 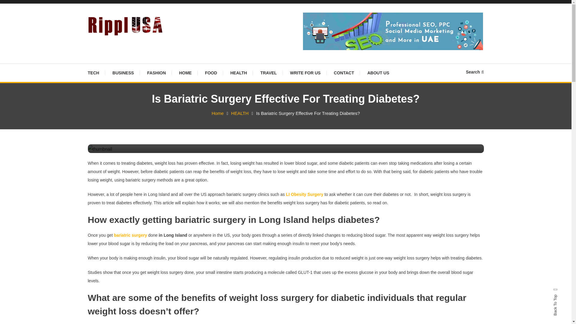 What do you see at coordinates (185, 73) in the screenshot?
I see `HOME` at bounding box center [185, 73].